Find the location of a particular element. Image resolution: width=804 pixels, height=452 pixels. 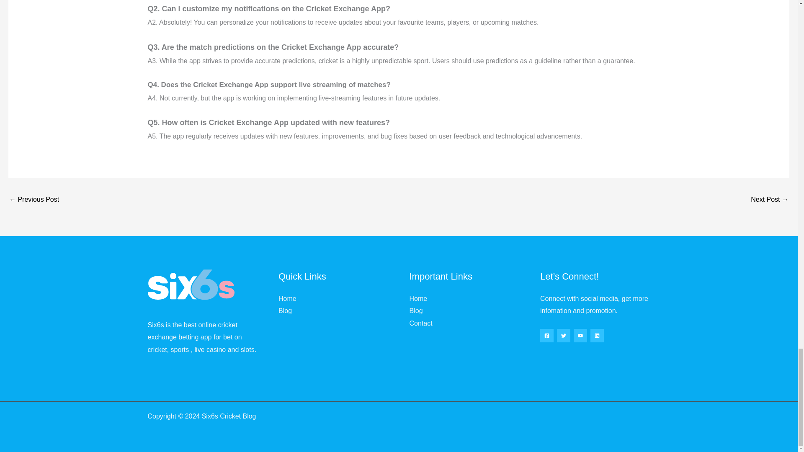

Contact is located at coordinates (420, 323).